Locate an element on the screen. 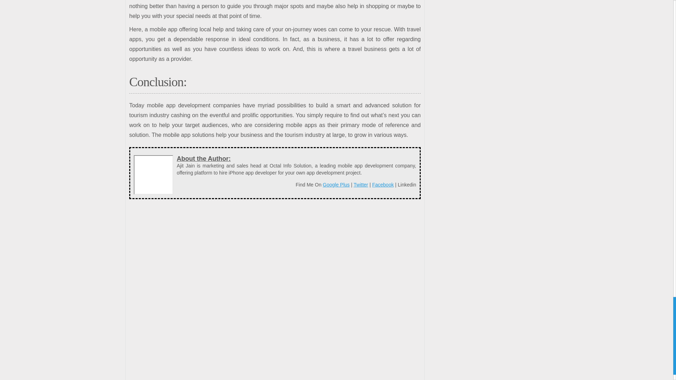 The image size is (676, 380). Follow Me On Facebook is located at coordinates (383, 185).